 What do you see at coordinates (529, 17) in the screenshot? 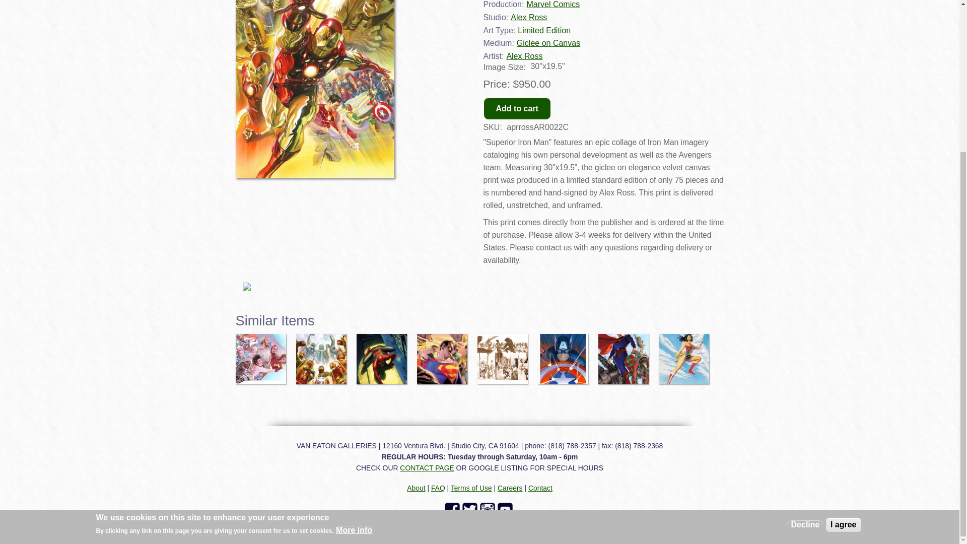
I see `Alex Ross` at bounding box center [529, 17].